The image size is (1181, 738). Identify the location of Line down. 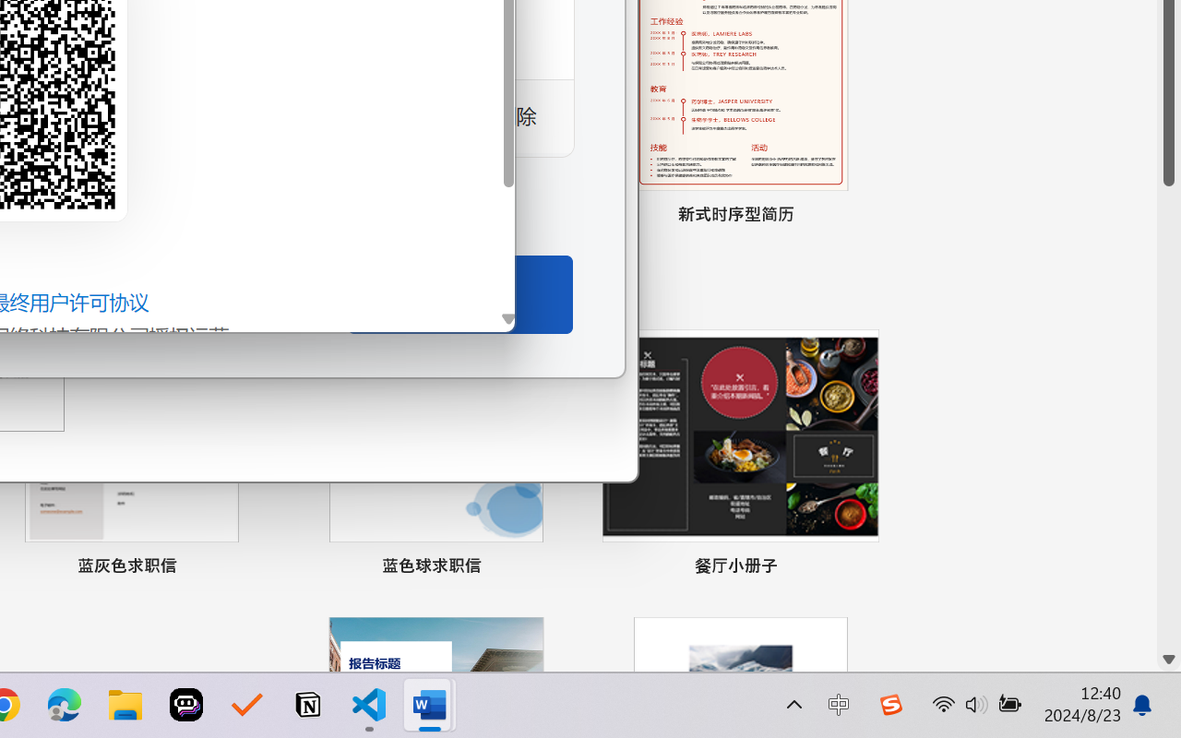
(1169, 660).